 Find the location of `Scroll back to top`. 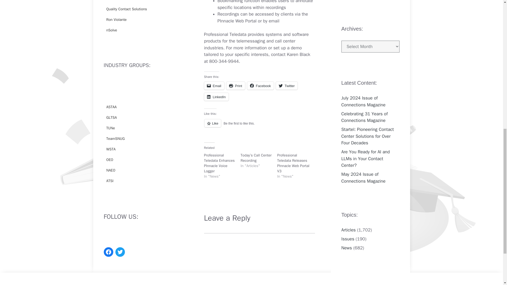

Scroll back to top is located at coordinates (490, 250).